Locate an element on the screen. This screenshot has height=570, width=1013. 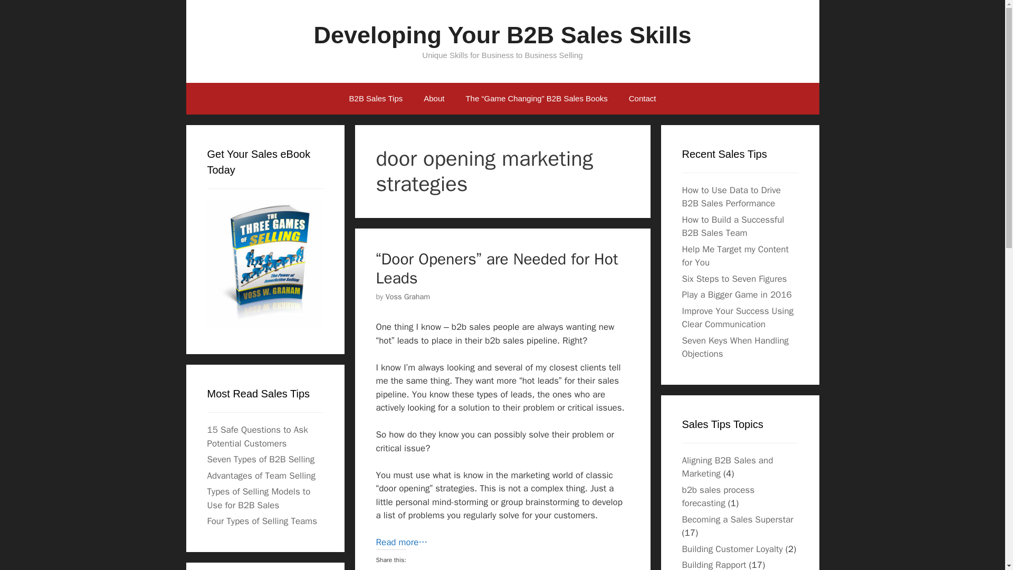
Advantages of Team Selling is located at coordinates (261, 476).